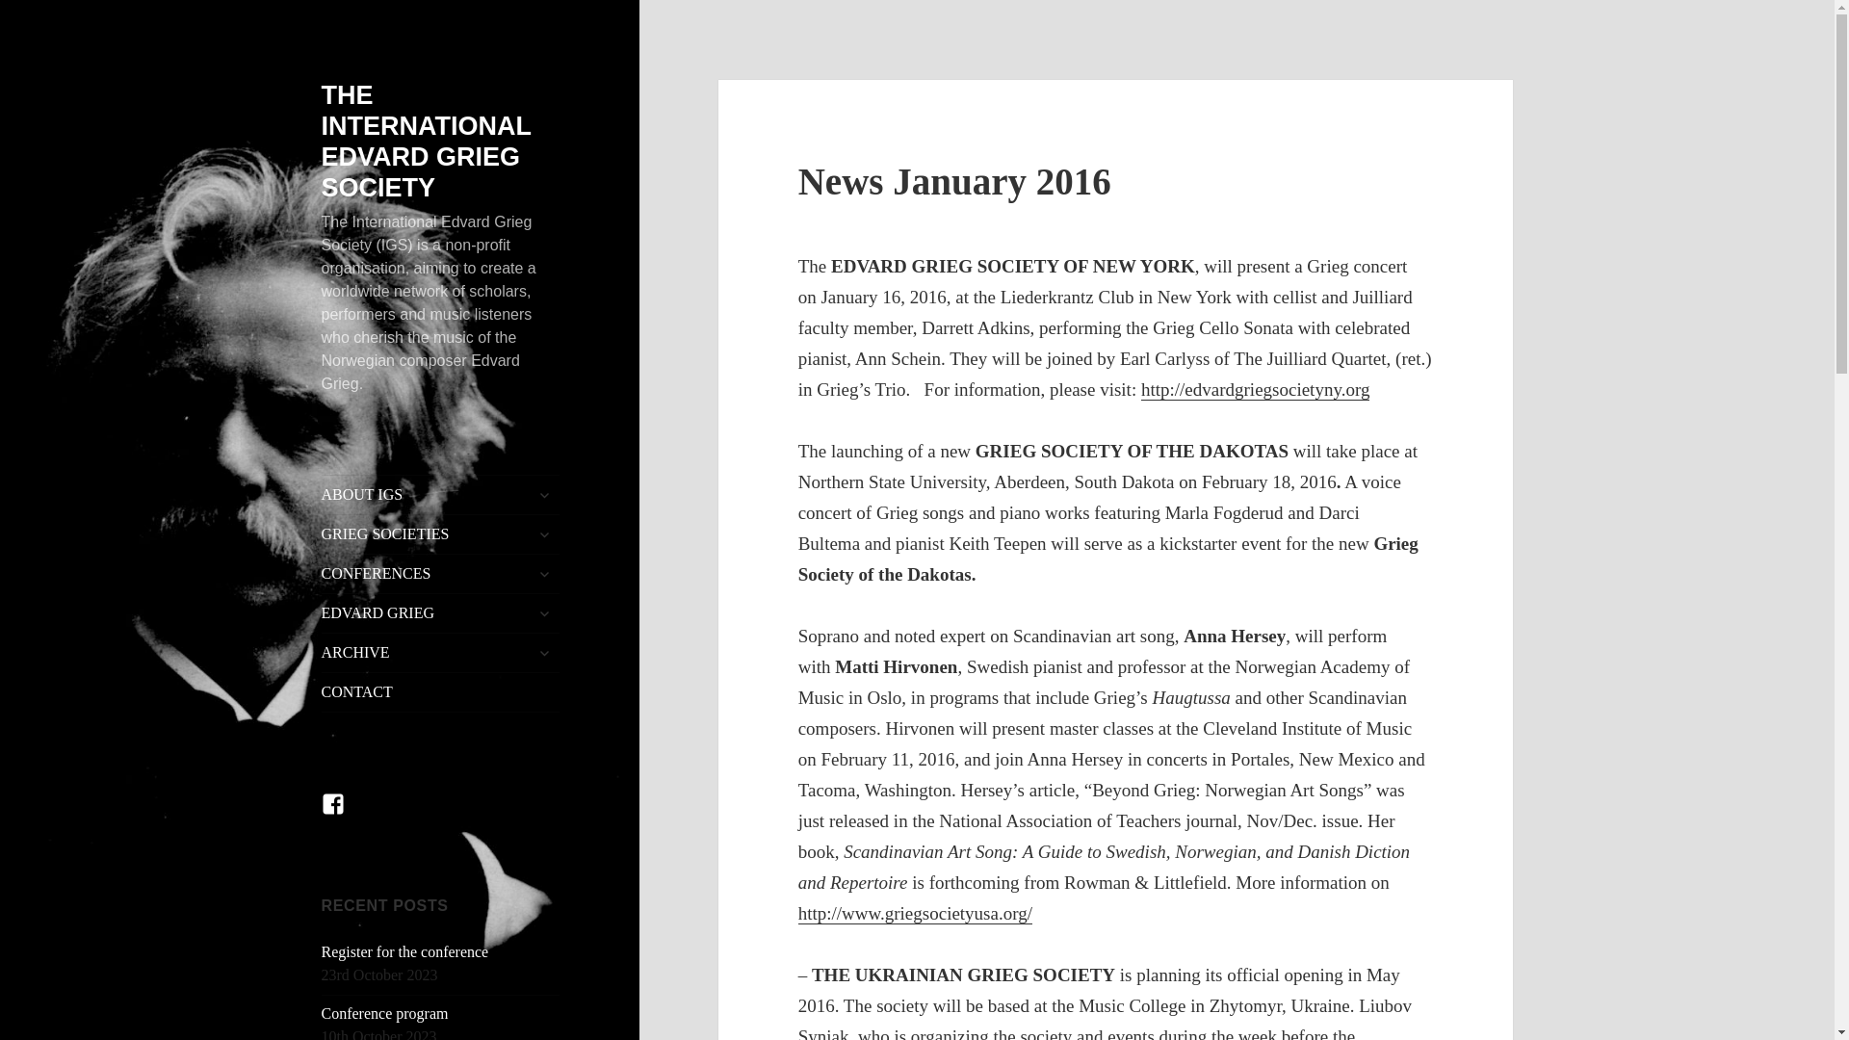 The height and width of the screenshot is (1040, 1849). What do you see at coordinates (544, 533) in the screenshot?
I see `expand child menu` at bounding box center [544, 533].